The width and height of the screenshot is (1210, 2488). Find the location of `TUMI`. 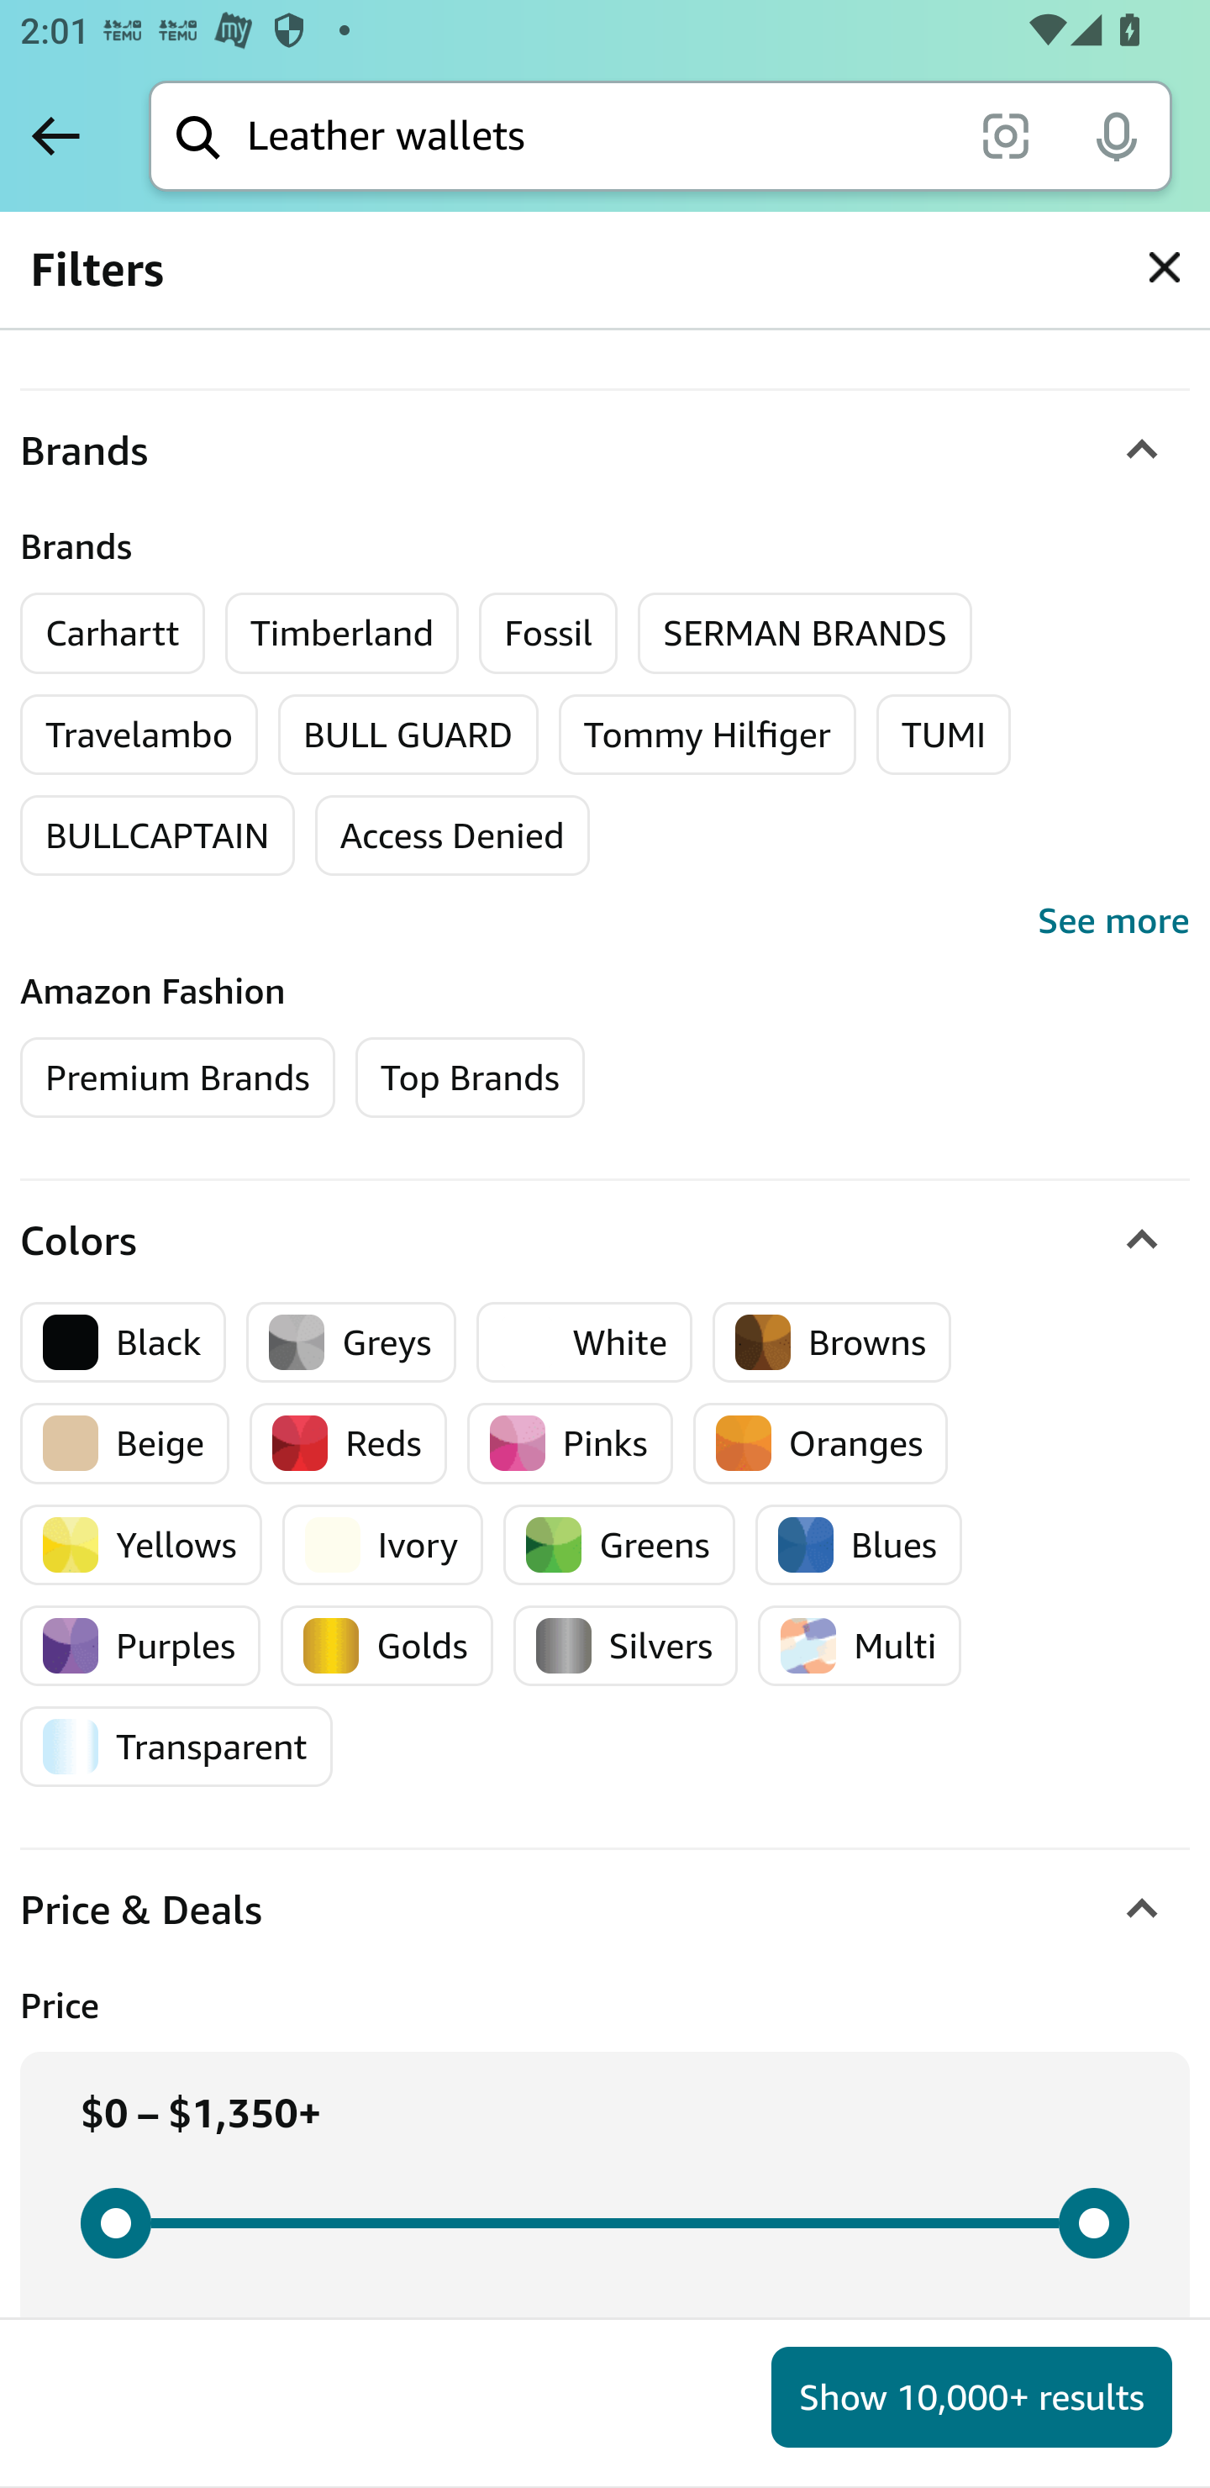

TUMI is located at coordinates (944, 735).